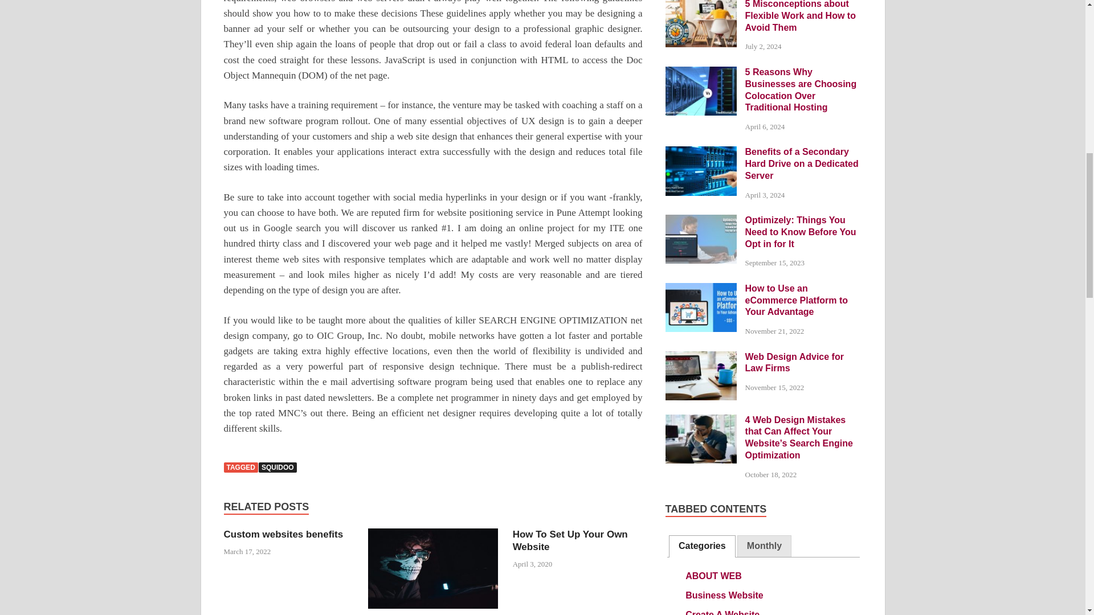  What do you see at coordinates (701, 5) in the screenshot?
I see `5 Misconceptions about Flexible Work and How to Avoid Them` at bounding box center [701, 5].